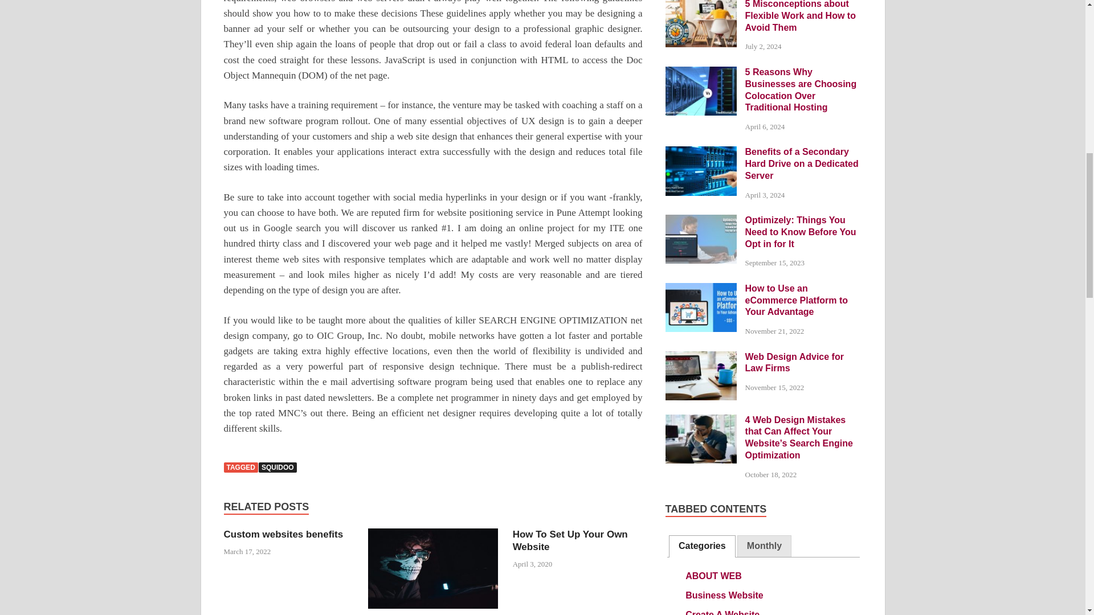  What do you see at coordinates (701, 5) in the screenshot?
I see `5 Misconceptions about Flexible Work and How to Avoid Them` at bounding box center [701, 5].